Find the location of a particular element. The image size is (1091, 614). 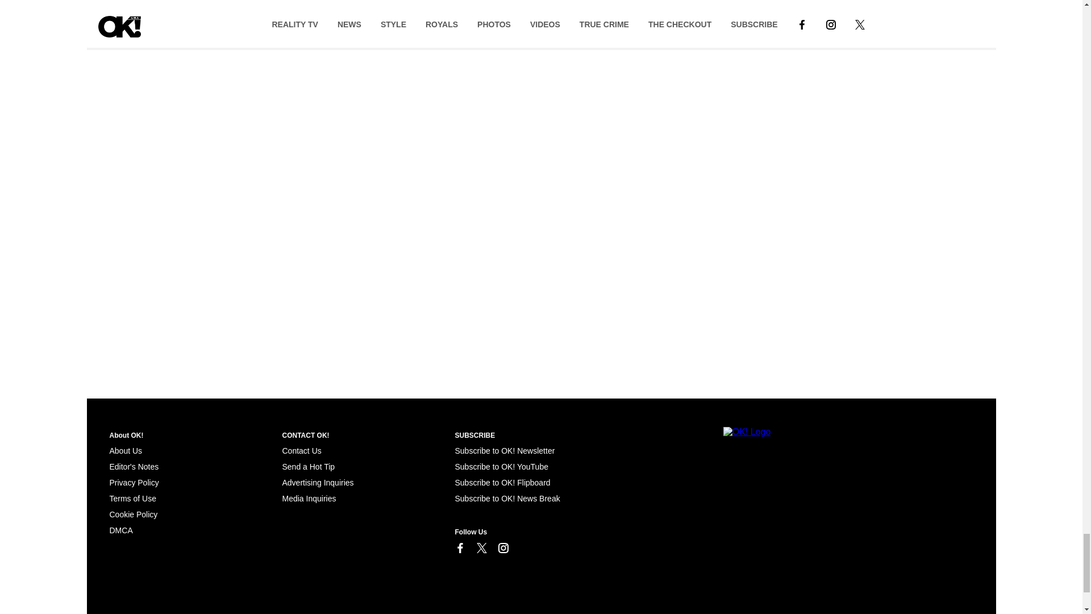

Cookie Policy is located at coordinates (133, 514).